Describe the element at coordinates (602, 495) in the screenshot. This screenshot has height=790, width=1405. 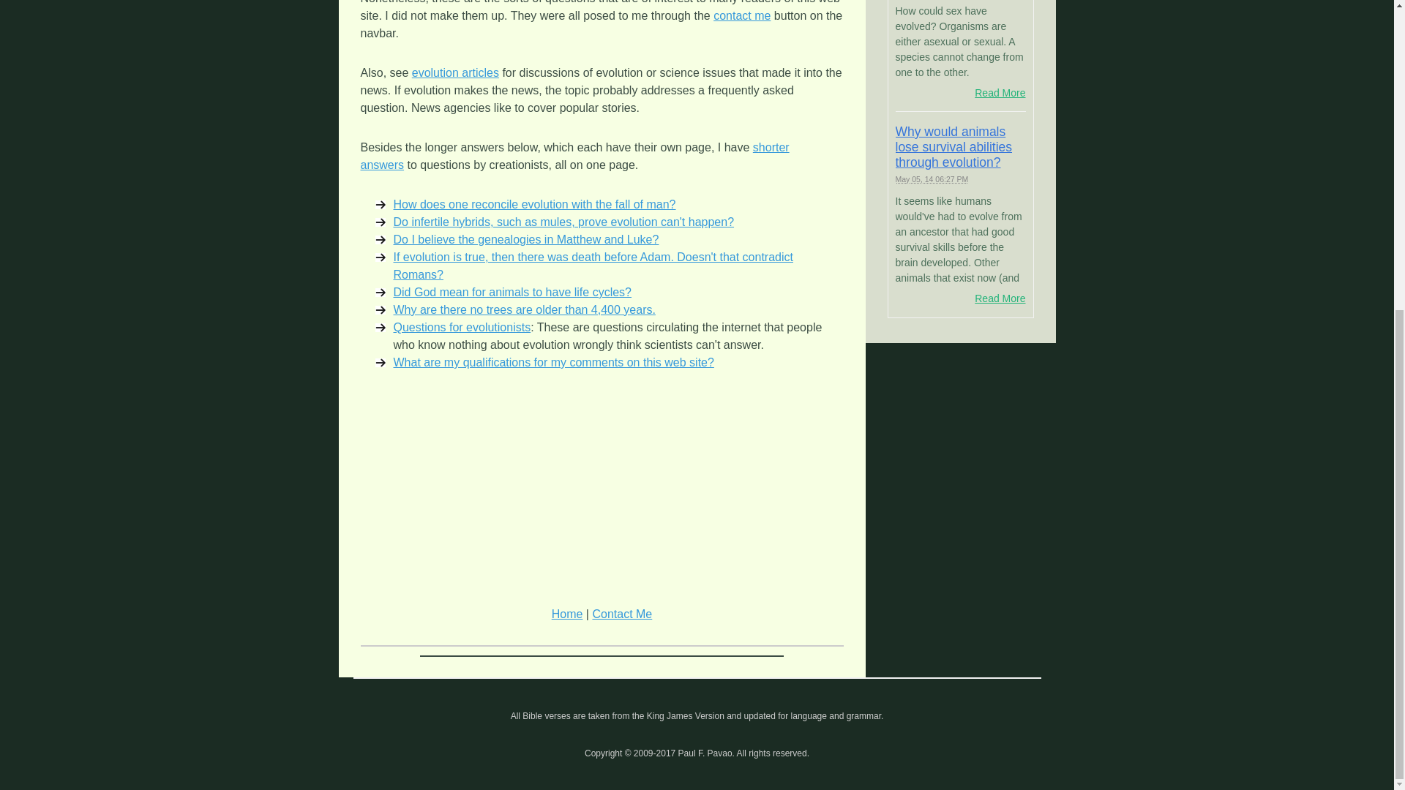
I see `Advertisement` at that location.